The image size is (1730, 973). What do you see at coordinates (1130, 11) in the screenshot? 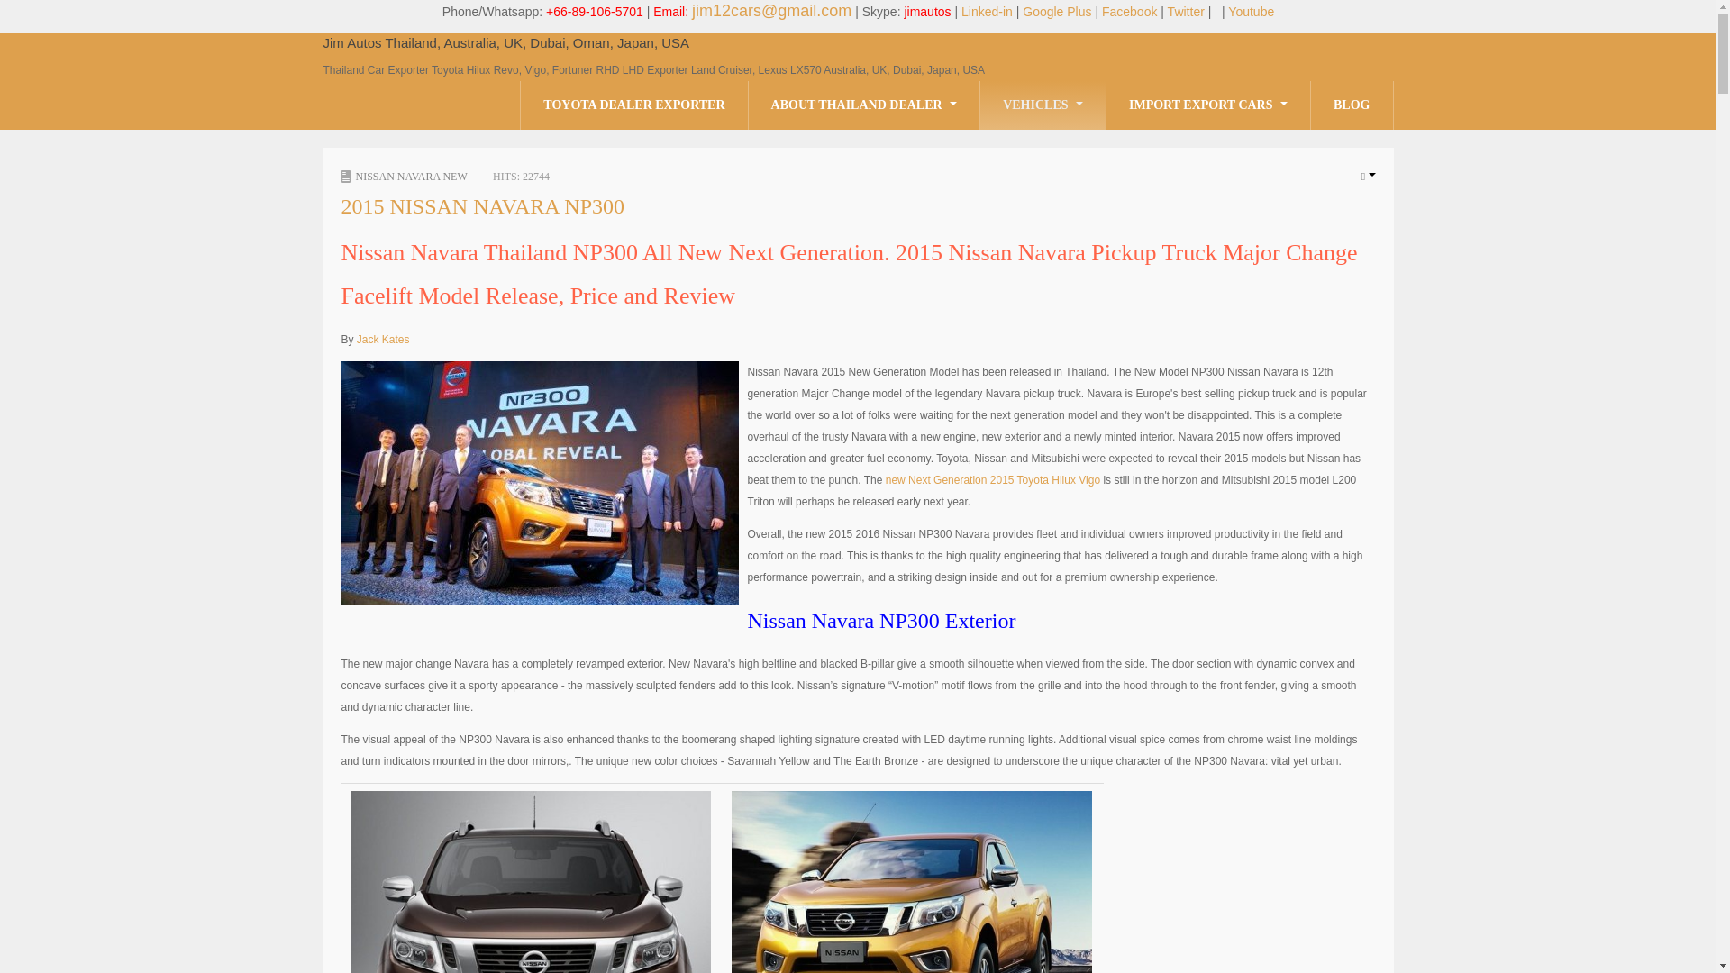
I see `Facebook` at bounding box center [1130, 11].